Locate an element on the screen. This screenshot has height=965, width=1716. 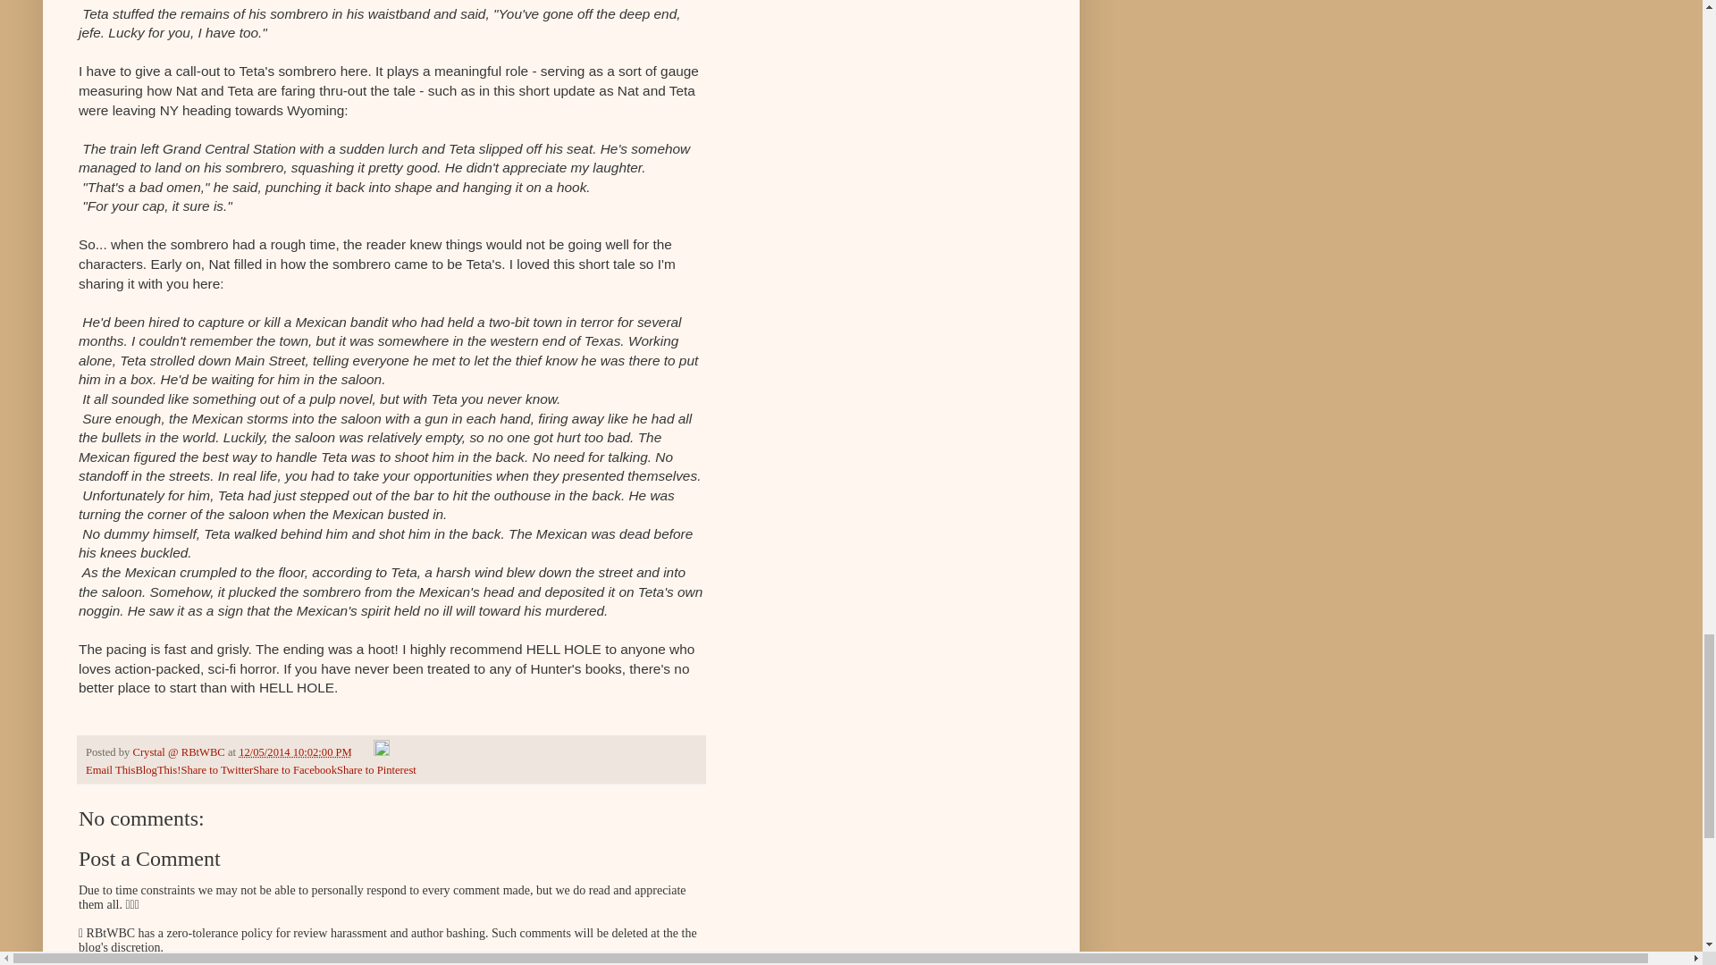
Email This is located at coordinates (111, 770).